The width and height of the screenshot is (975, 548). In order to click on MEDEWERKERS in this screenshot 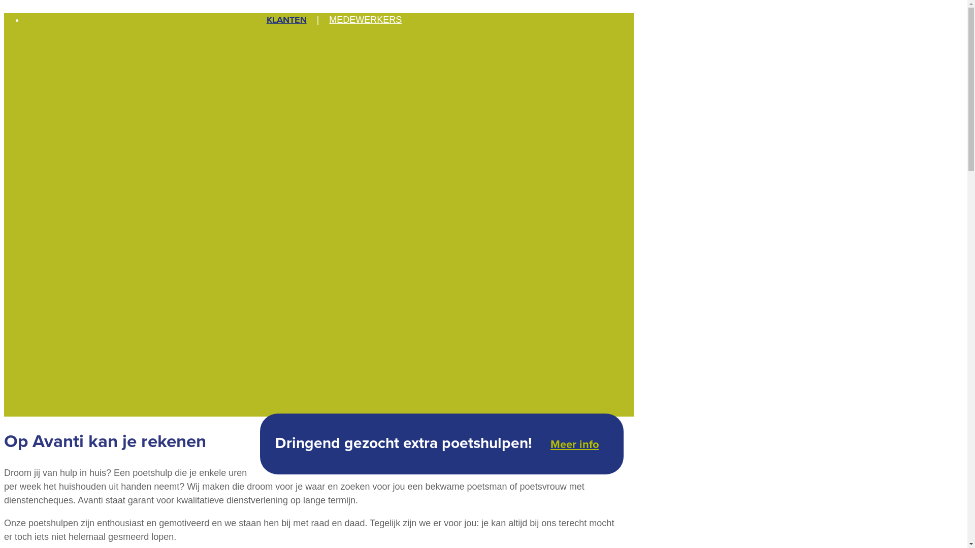, I will do `click(366, 20)`.